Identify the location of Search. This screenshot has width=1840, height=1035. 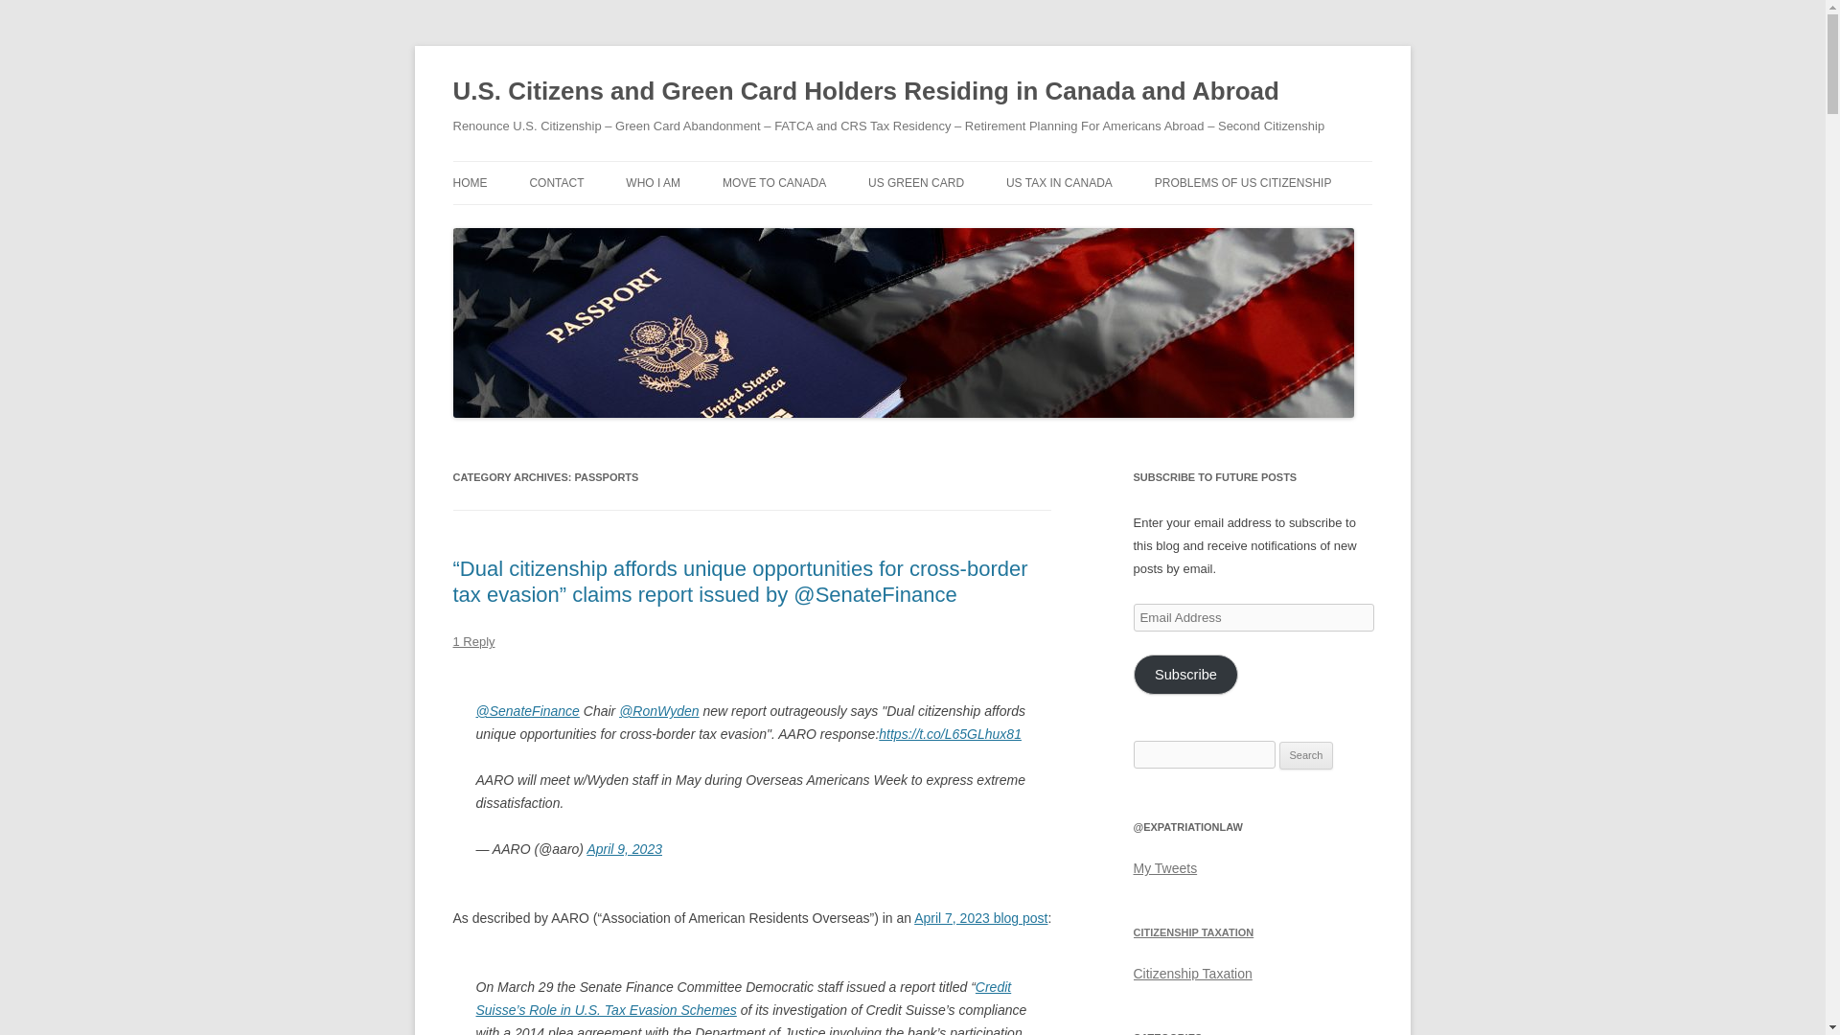
(1306, 755).